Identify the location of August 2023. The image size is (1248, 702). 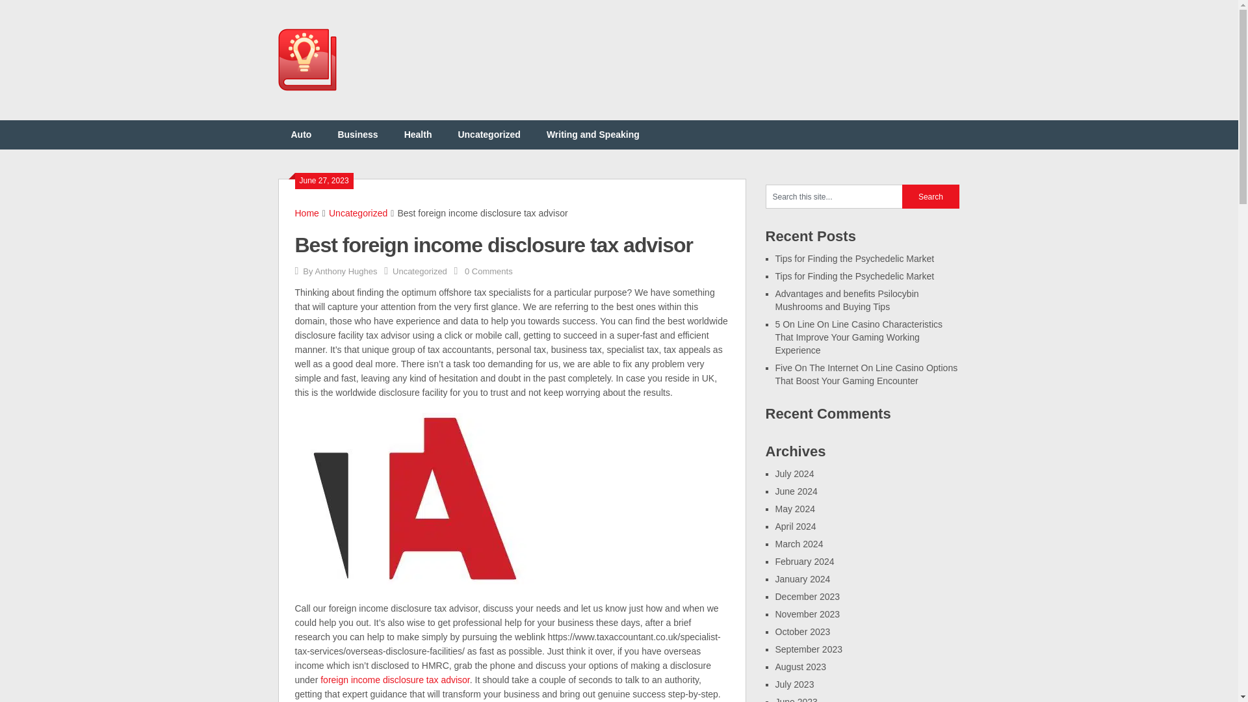
(801, 667).